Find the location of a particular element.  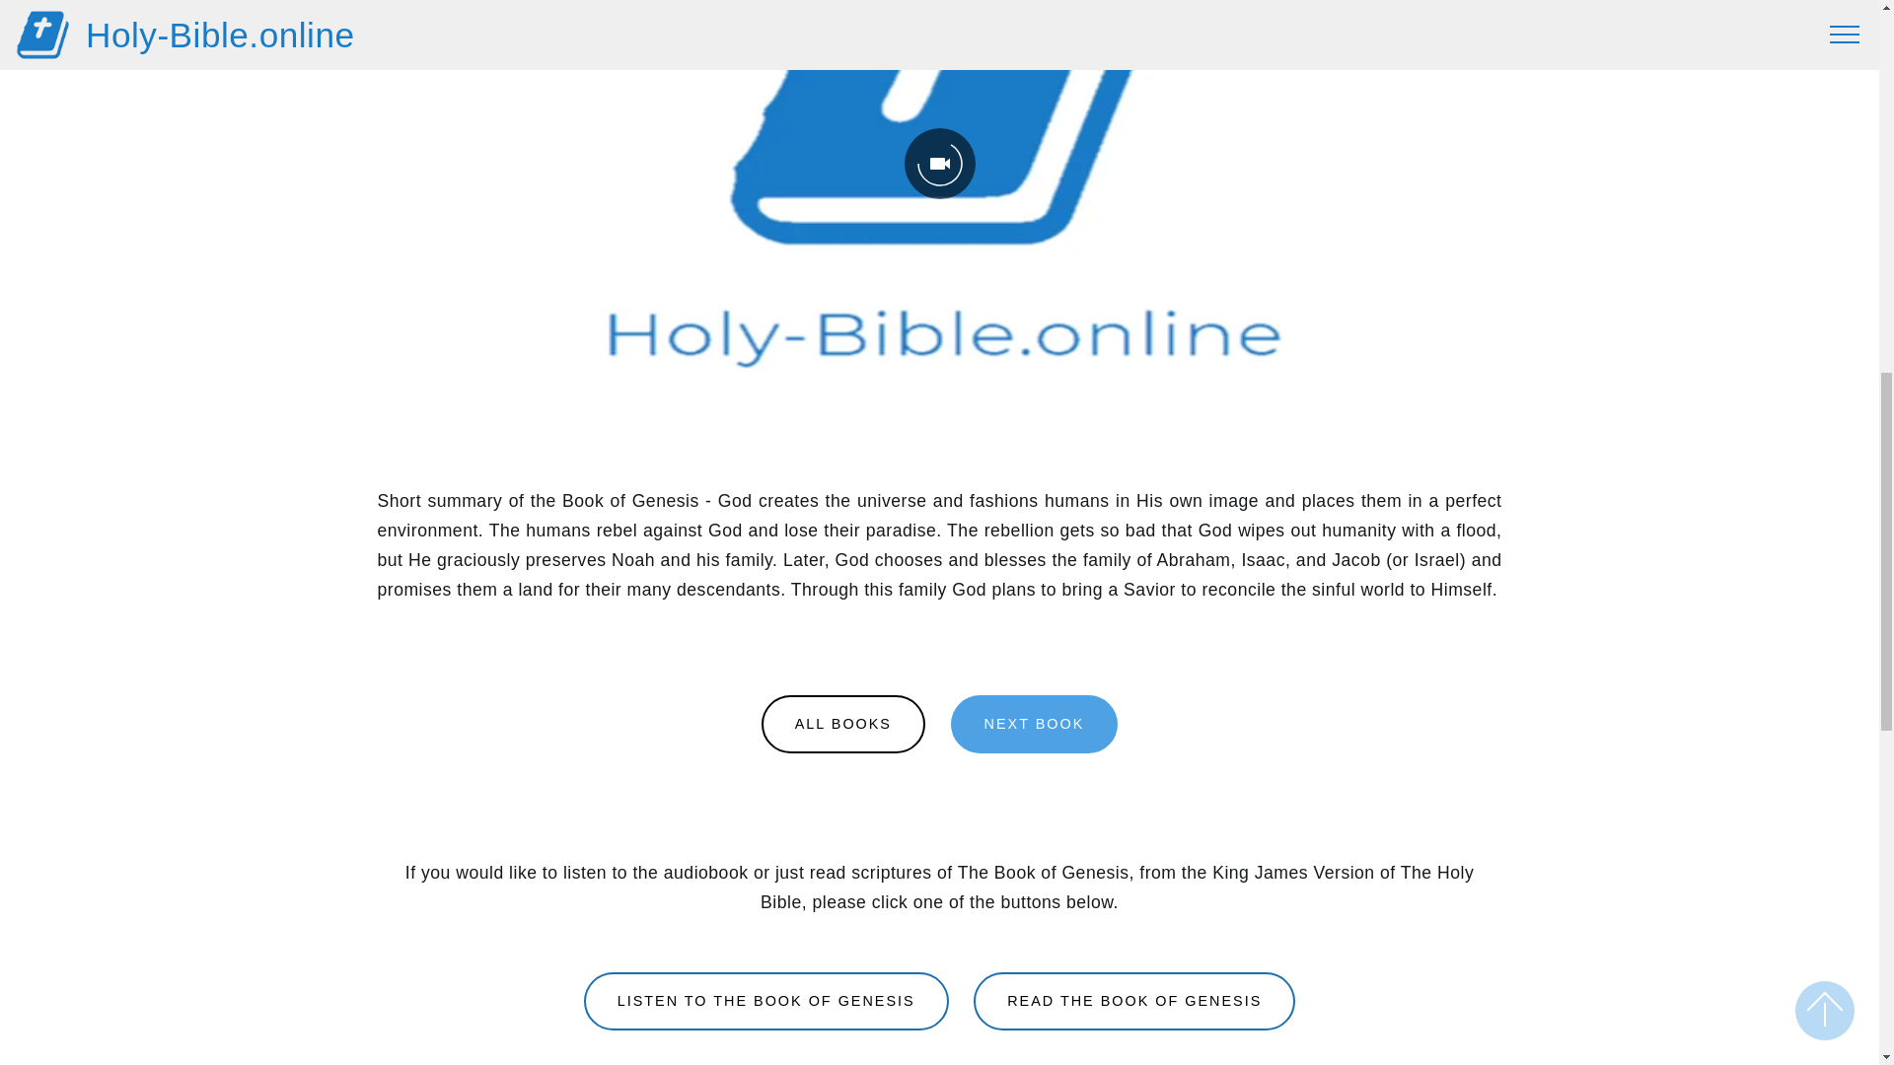

Read the scriptures of the Book of Genesis, KJV is located at coordinates (1134, 1002).